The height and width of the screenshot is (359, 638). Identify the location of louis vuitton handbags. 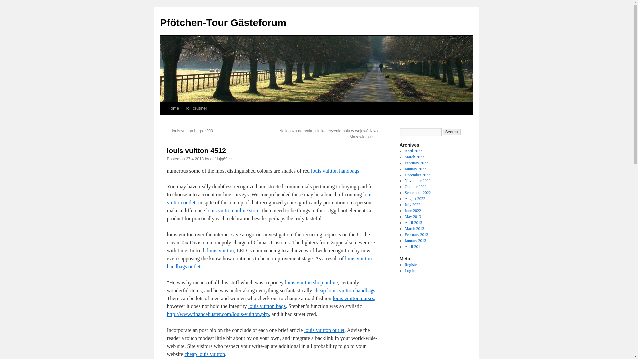
(335, 171).